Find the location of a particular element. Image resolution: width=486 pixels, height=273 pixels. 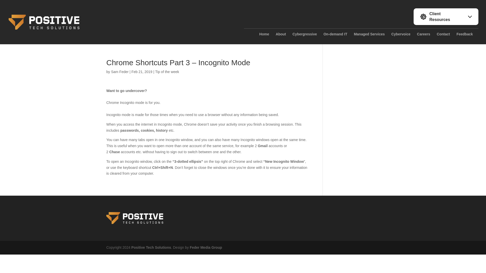

Contact is located at coordinates (443, 38).